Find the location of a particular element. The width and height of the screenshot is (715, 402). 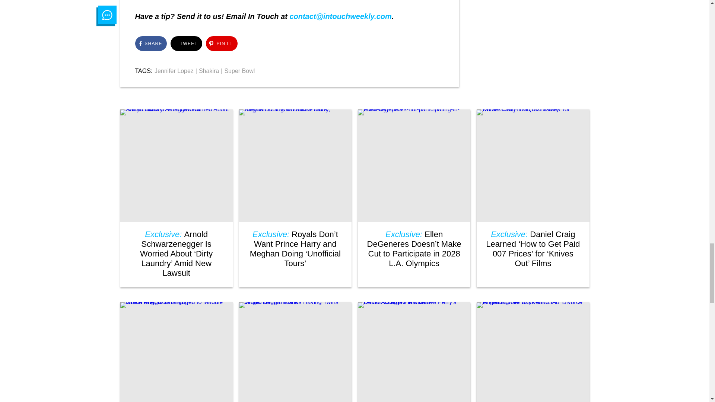

Click to share on Facebook is located at coordinates (150, 44).